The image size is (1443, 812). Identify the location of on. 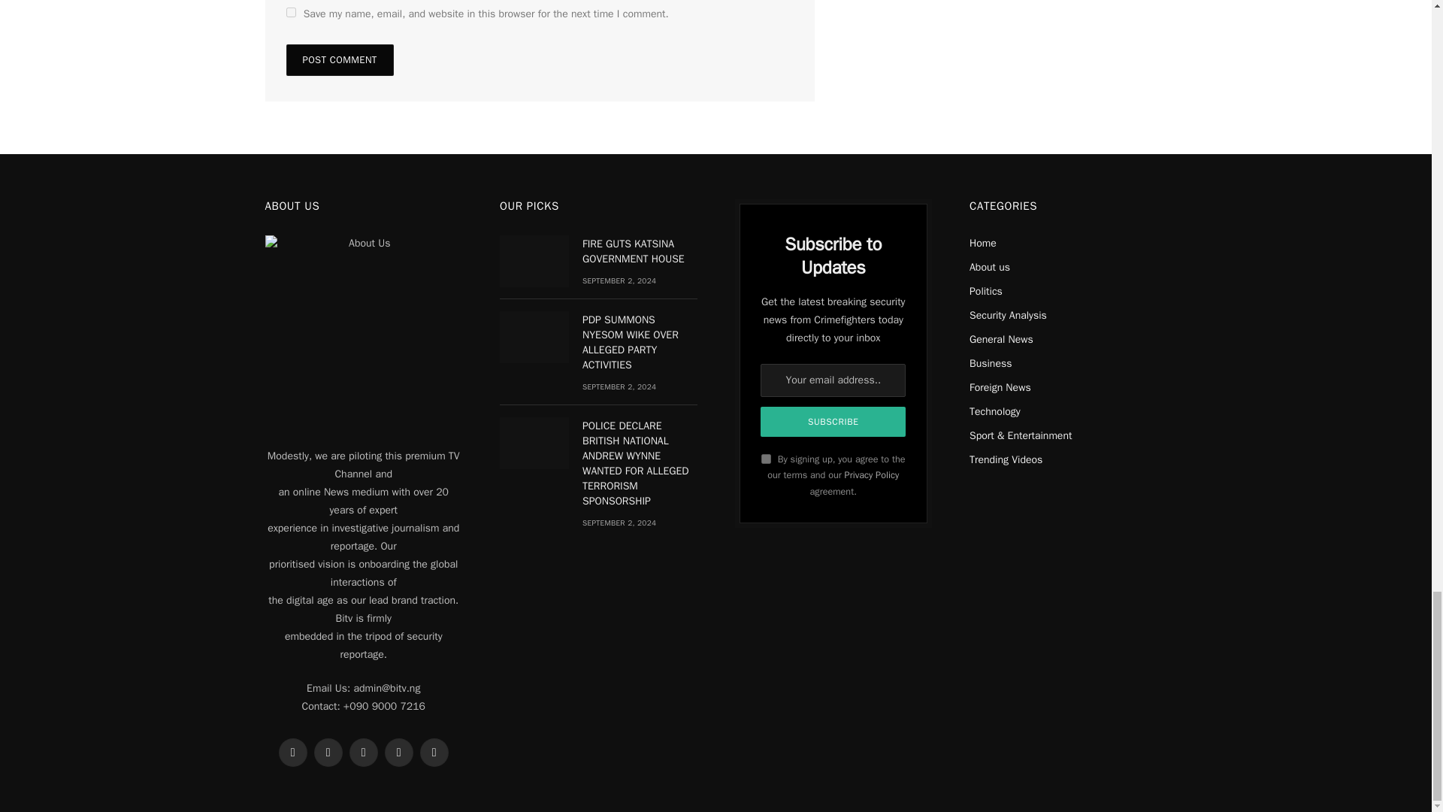
(766, 459).